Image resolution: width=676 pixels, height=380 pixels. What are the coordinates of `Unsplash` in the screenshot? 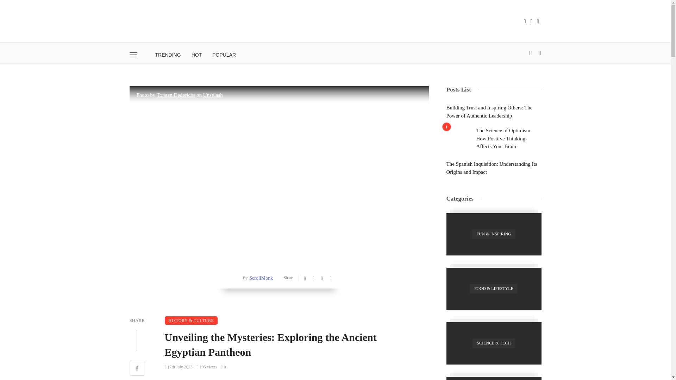 It's located at (213, 95).